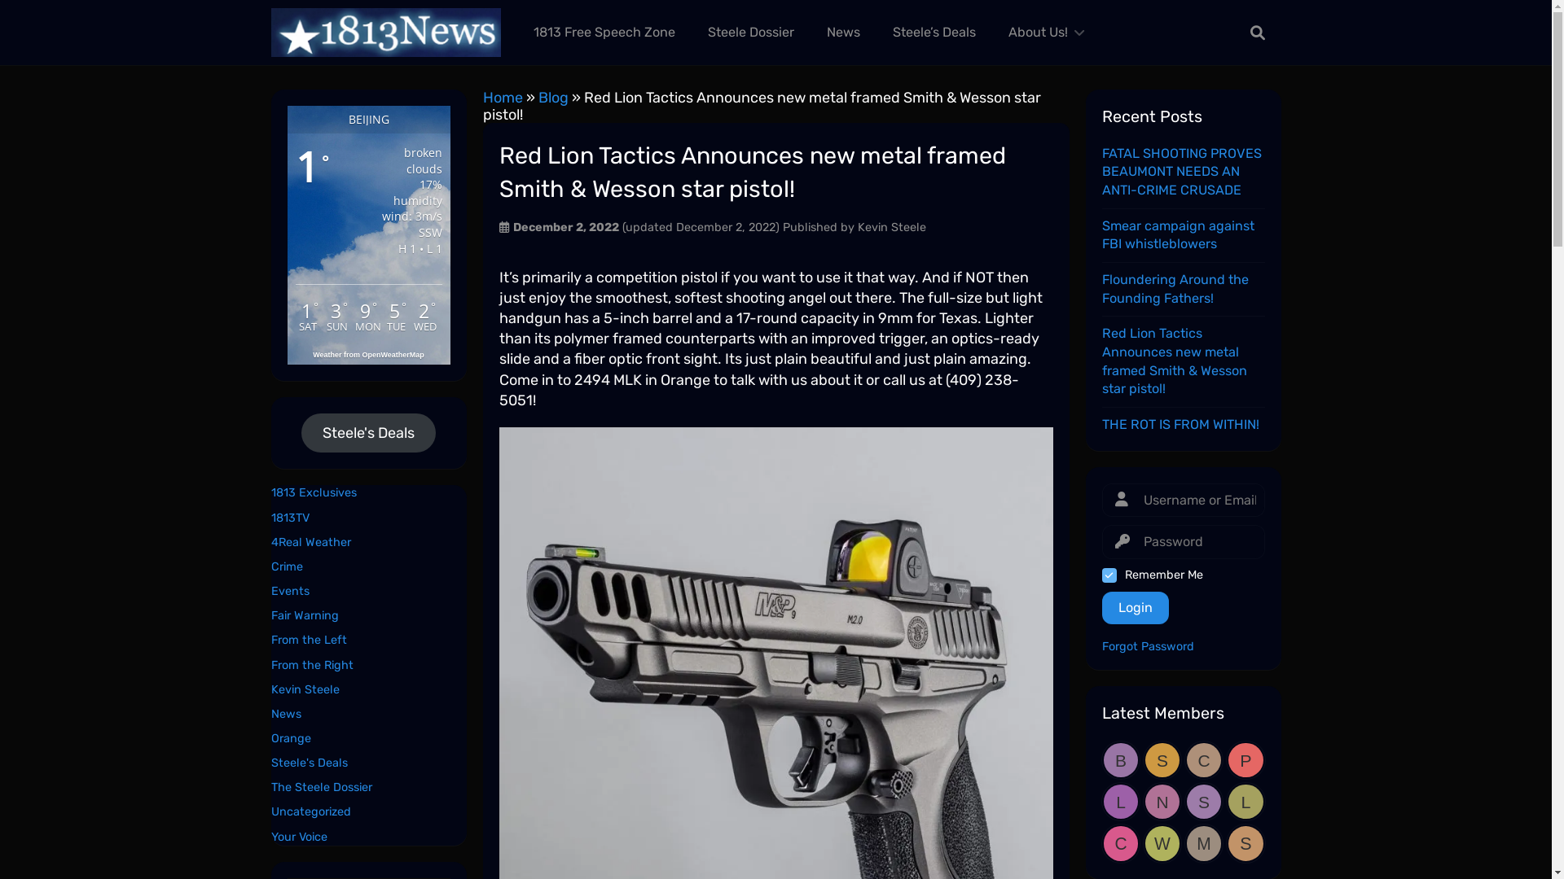 This screenshot has width=1564, height=879. I want to click on Forgot Password, so click(1183, 648).